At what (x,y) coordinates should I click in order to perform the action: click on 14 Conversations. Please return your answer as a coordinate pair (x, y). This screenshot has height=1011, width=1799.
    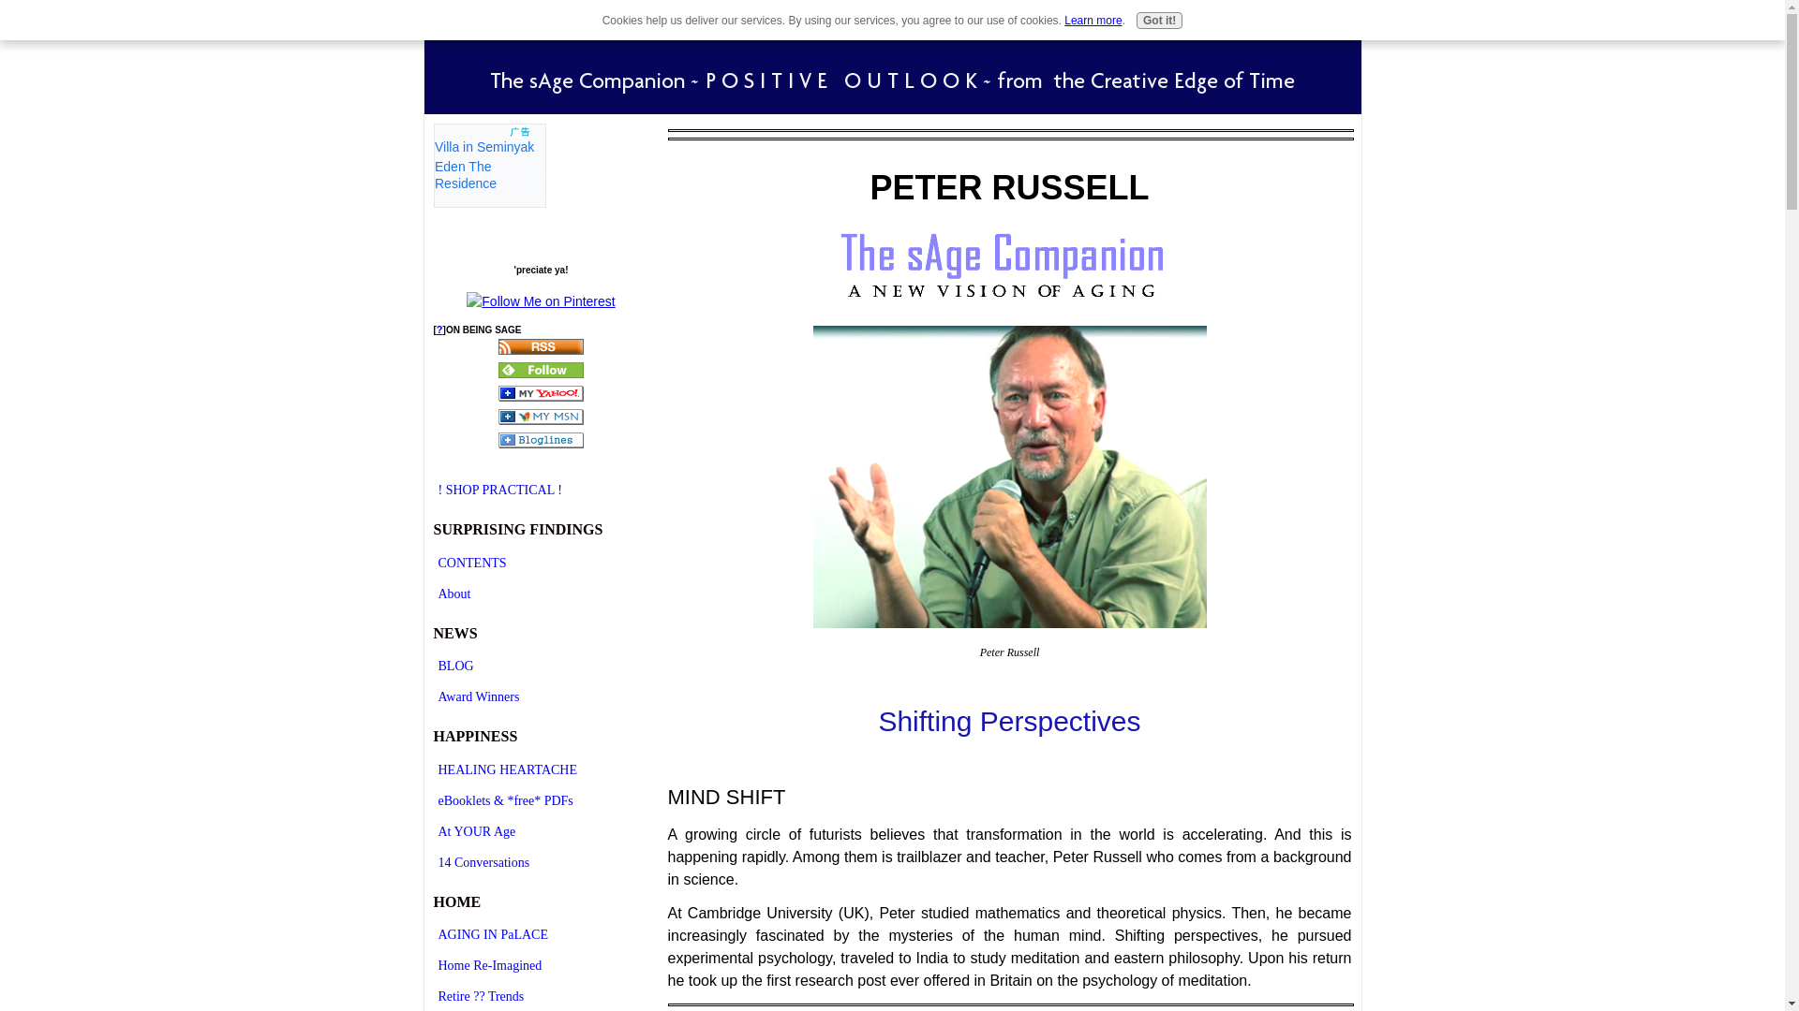
    Looking at the image, I should click on (540, 863).